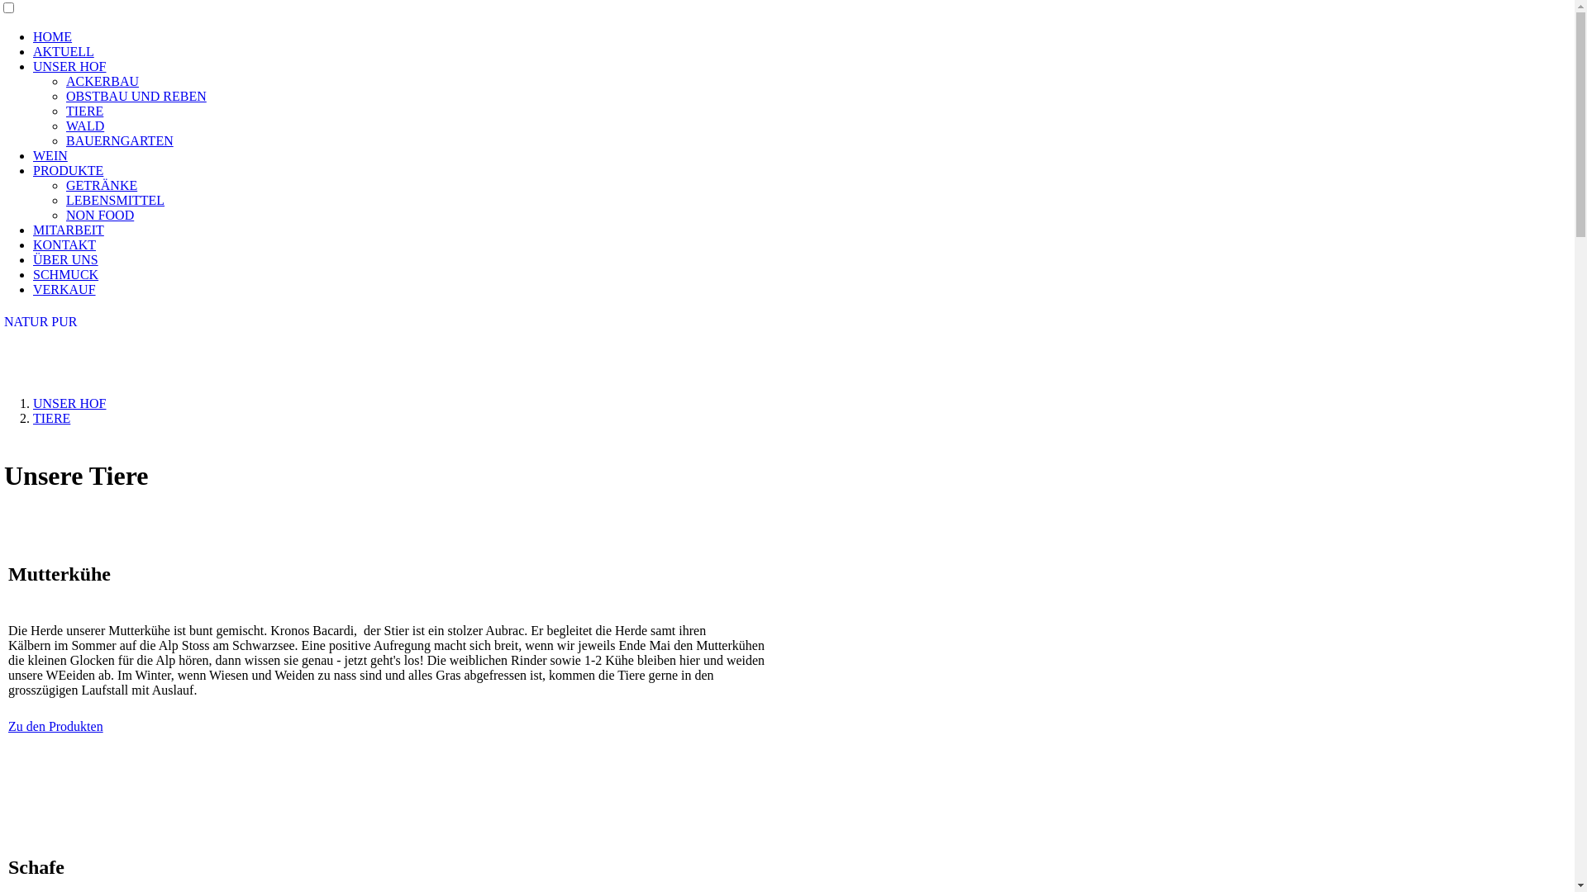  I want to click on HOME, so click(53, 36).